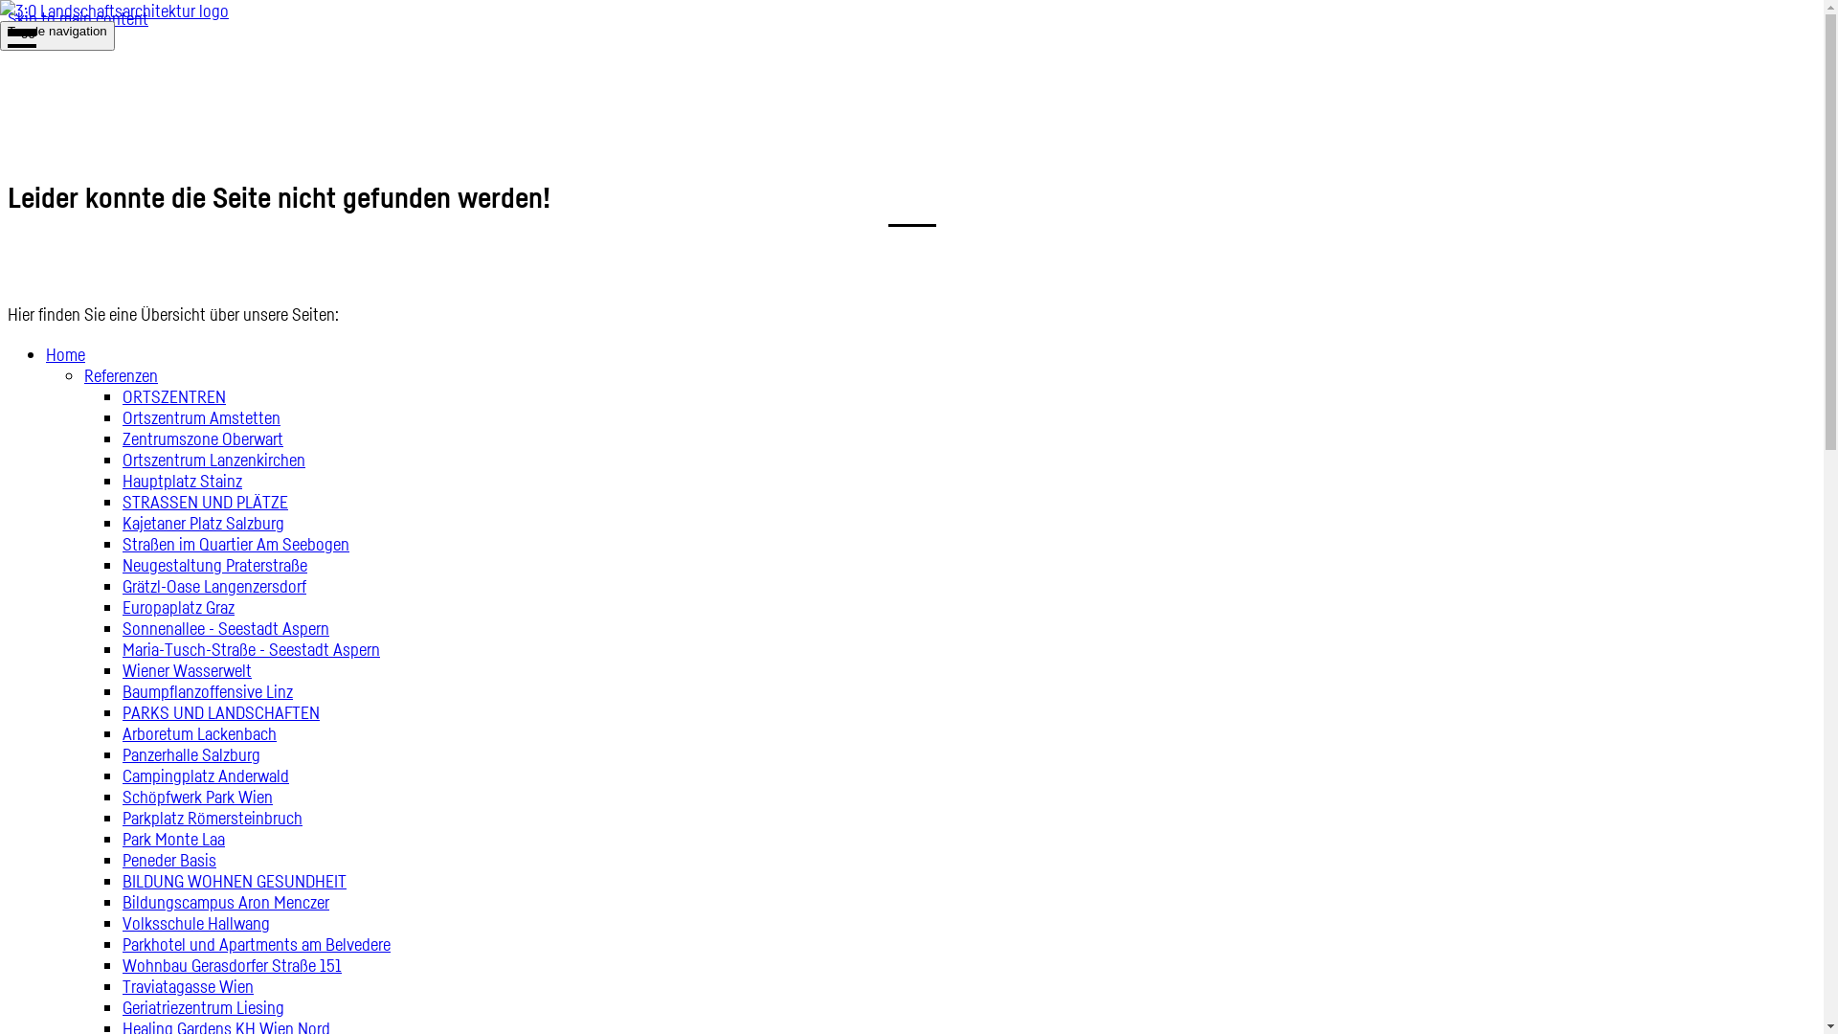 Image resolution: width=1838 pixels, height=1034 pixels. I want to click on Sonnenallee - Seestadt Aspern, so click(226, 628).